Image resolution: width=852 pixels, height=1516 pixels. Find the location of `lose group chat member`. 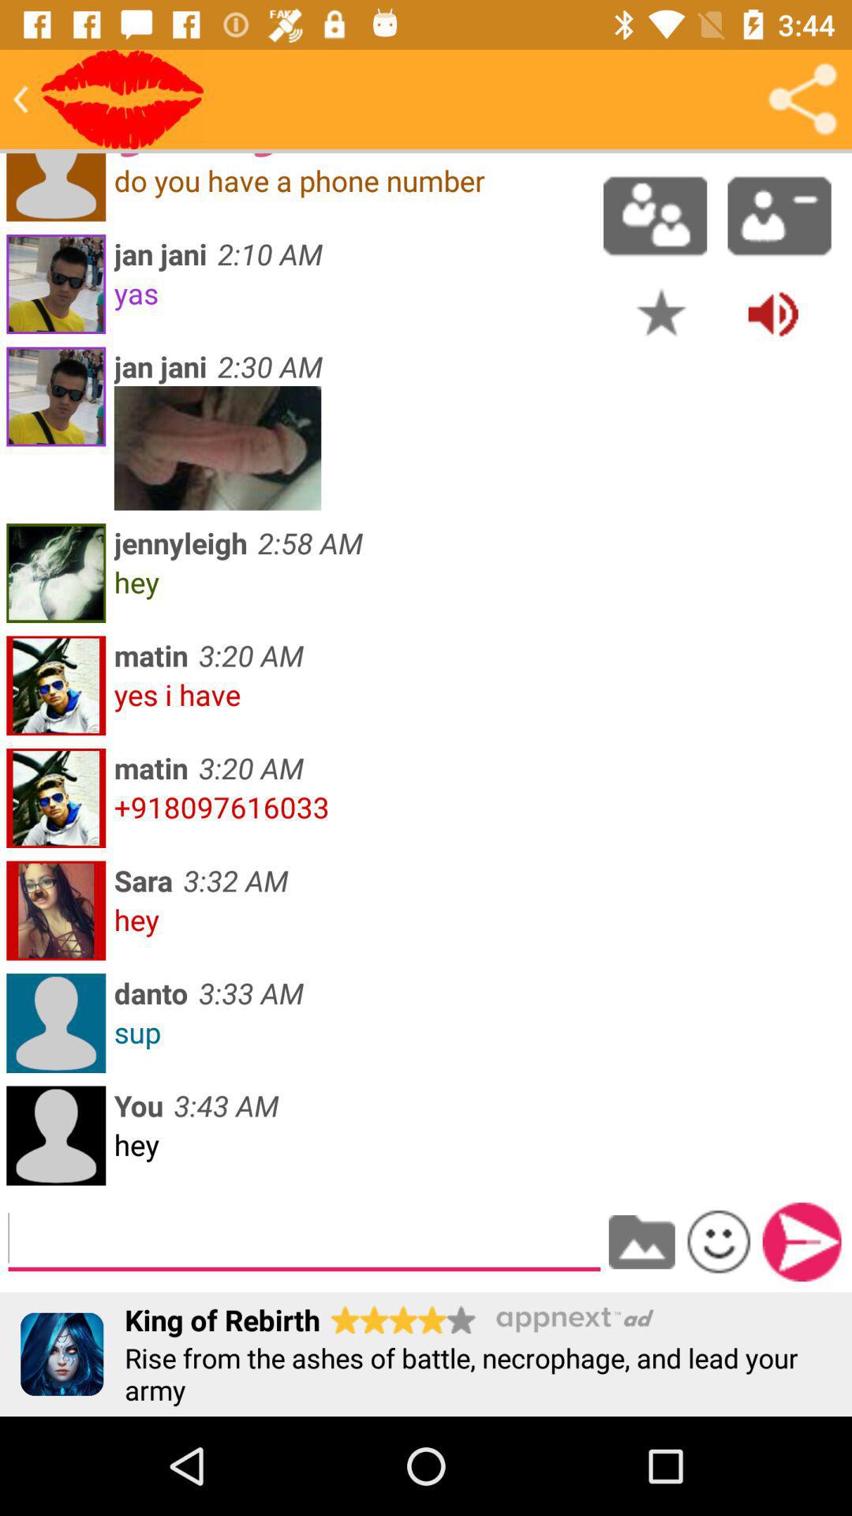

lose group chat member is located at coordinates (779, 216).